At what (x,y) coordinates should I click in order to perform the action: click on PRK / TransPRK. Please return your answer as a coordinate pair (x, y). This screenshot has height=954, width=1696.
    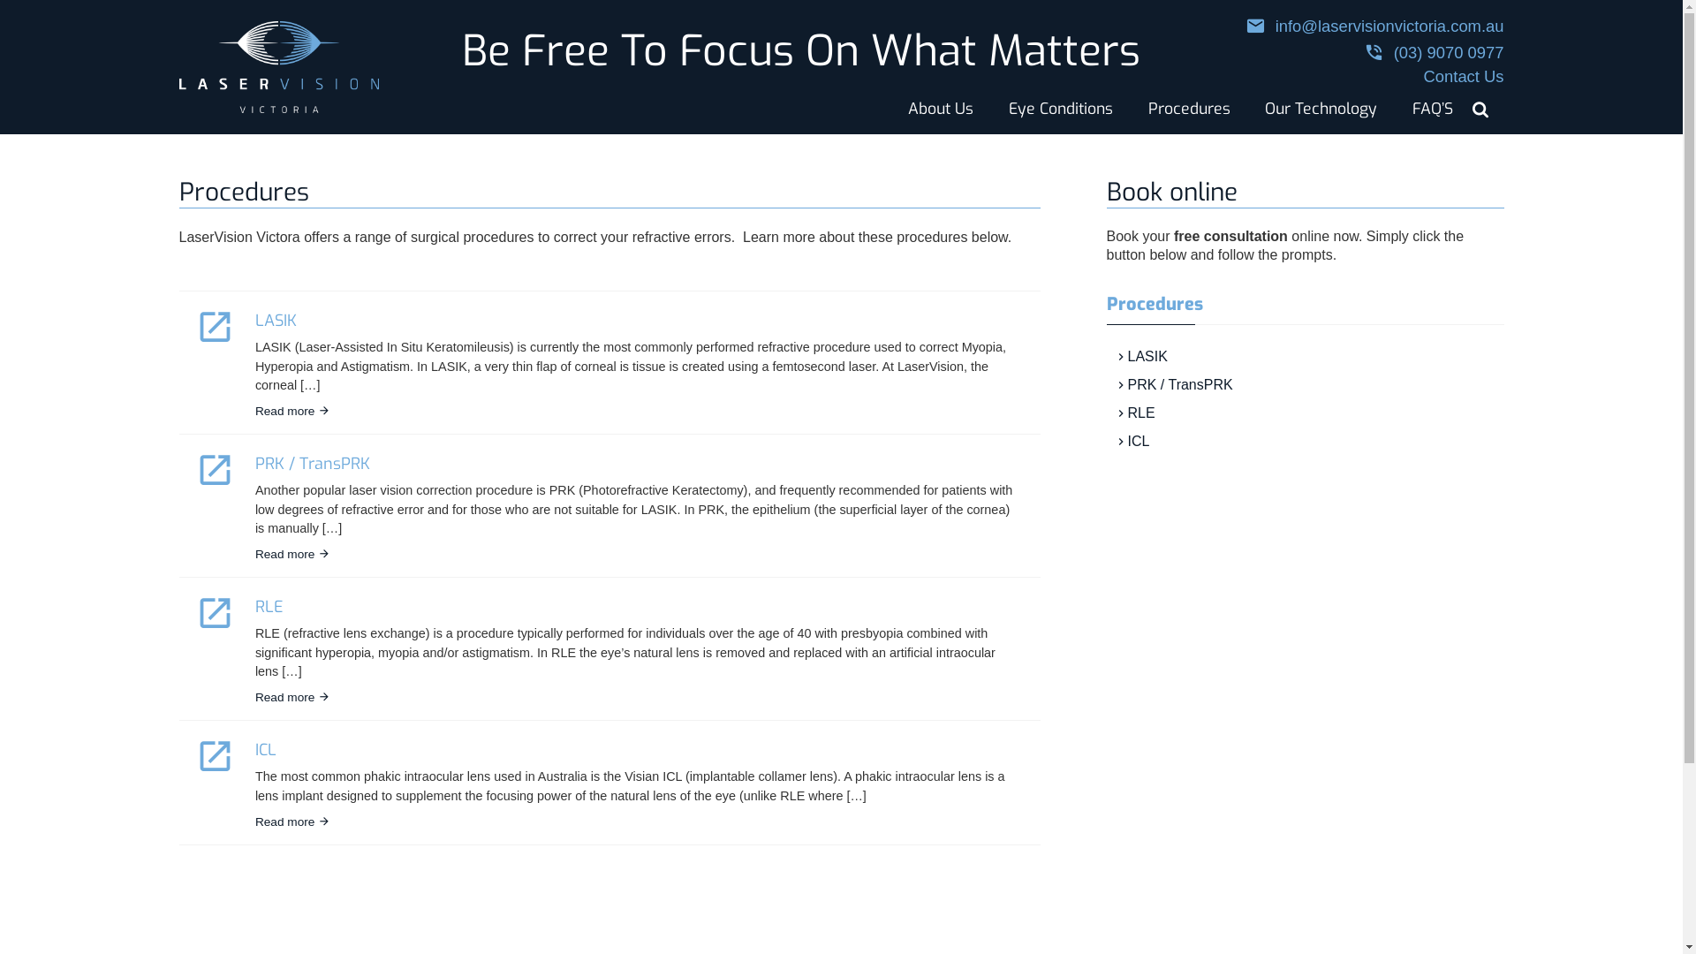
    Looking at the image, I should click on (1173, 385).